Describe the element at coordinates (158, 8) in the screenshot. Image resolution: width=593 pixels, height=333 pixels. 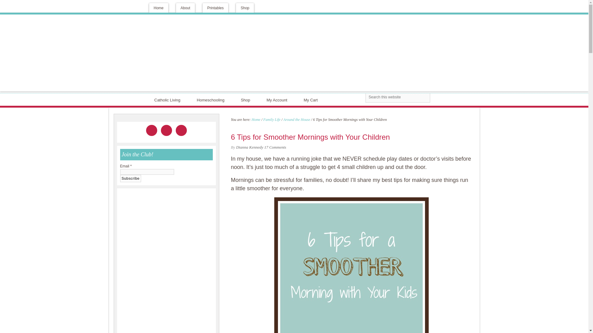
I see `Home` at that location.